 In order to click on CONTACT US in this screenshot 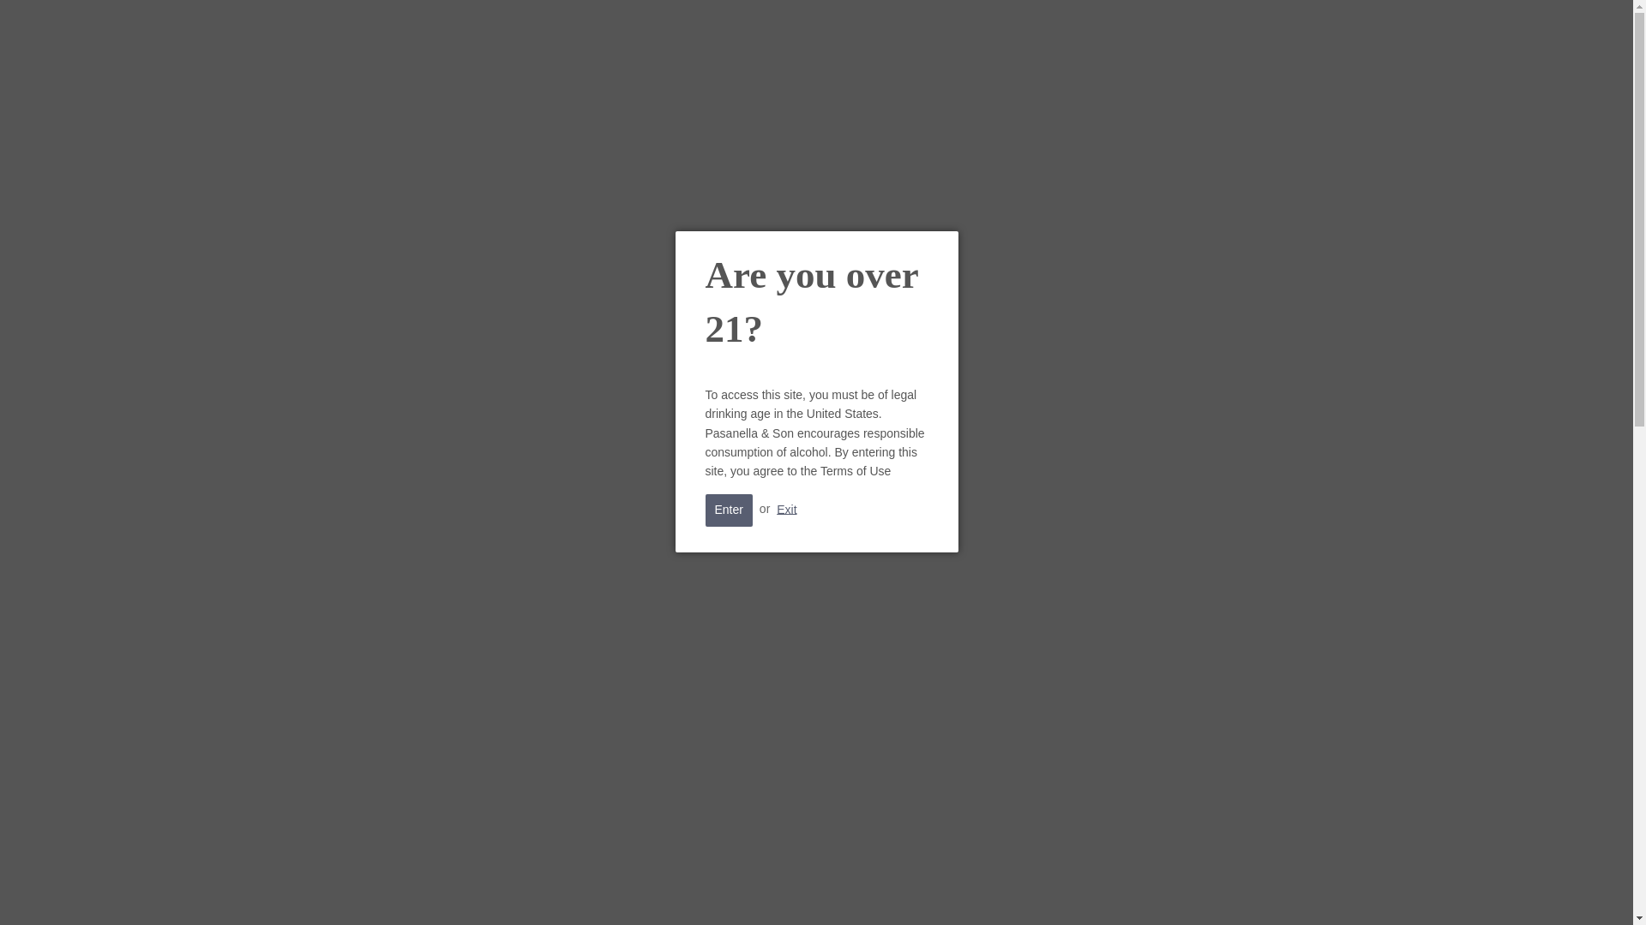, I will do `click(1089, 144)`.